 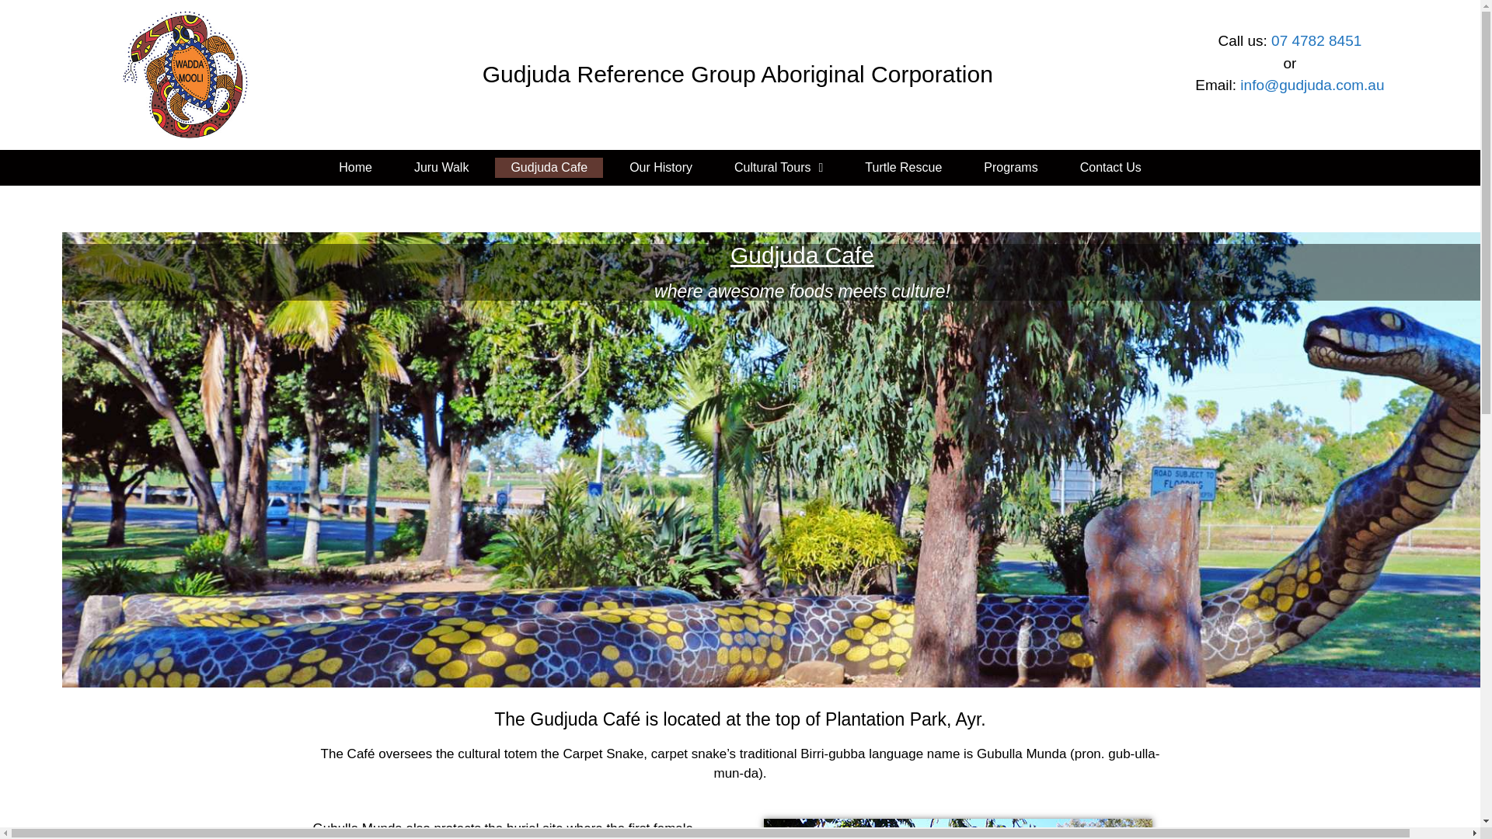 What do you see at coordinates (1111, 168) in the screenshot?
I see `Contact Us` at bounding box center [1111, 168].